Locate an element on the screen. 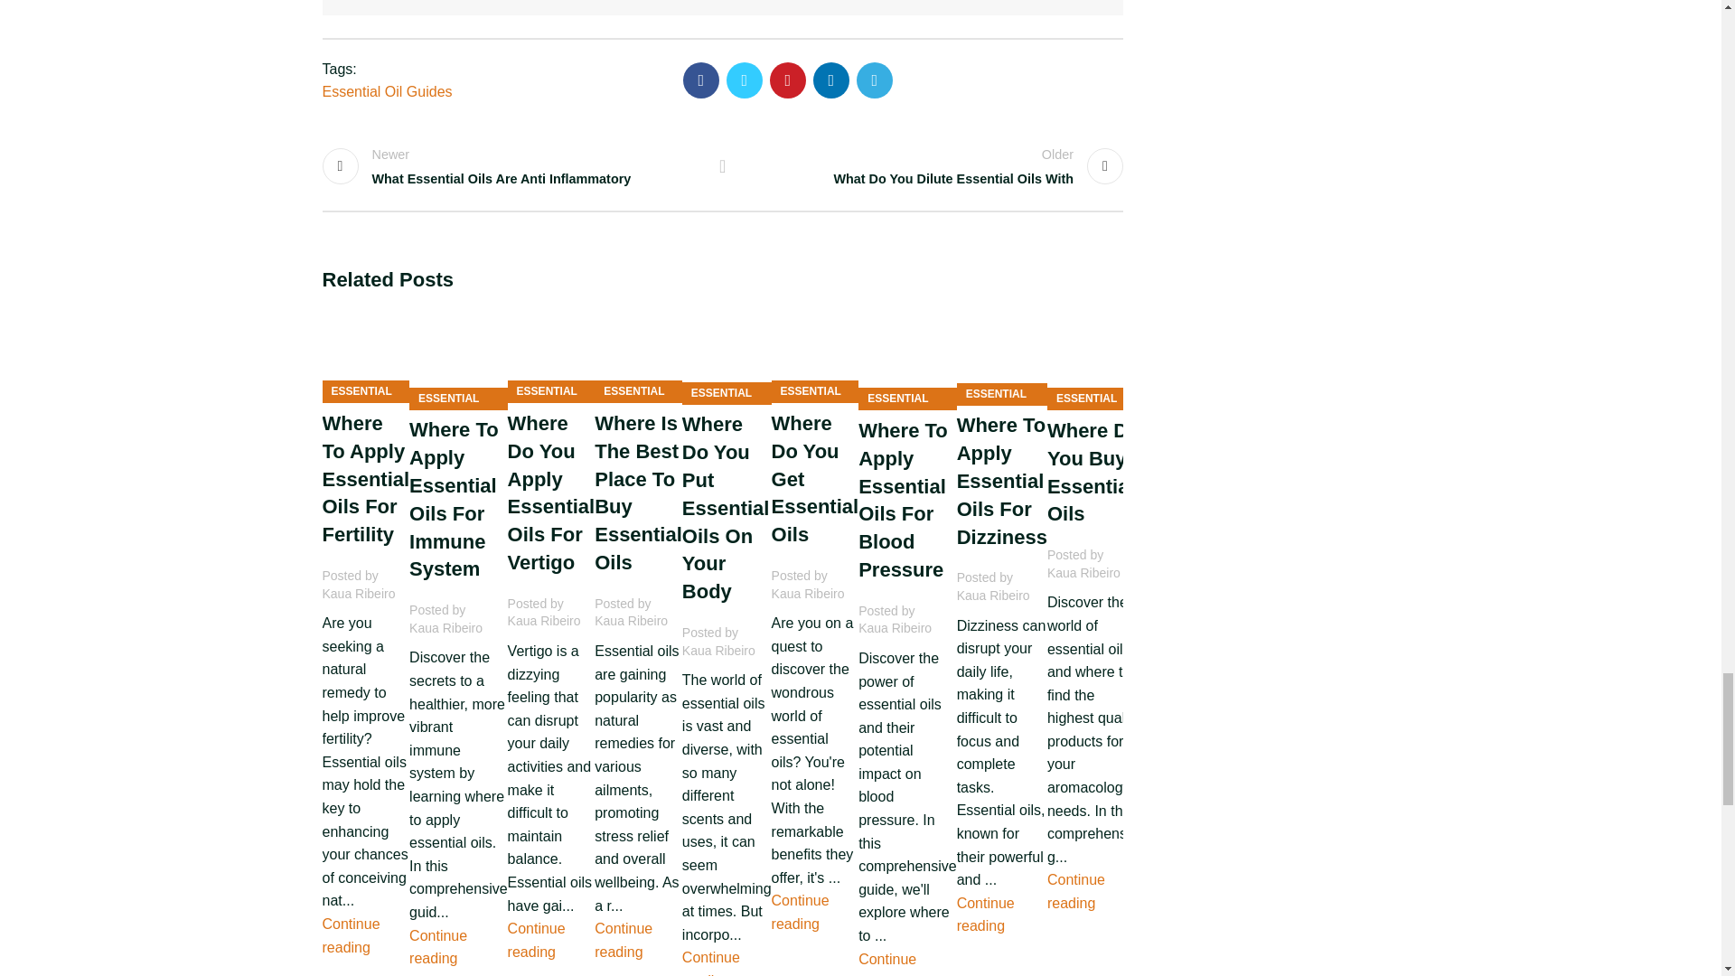  Where Is The Best Place To Buy Essential Oils is located at coordinates (638, 352).